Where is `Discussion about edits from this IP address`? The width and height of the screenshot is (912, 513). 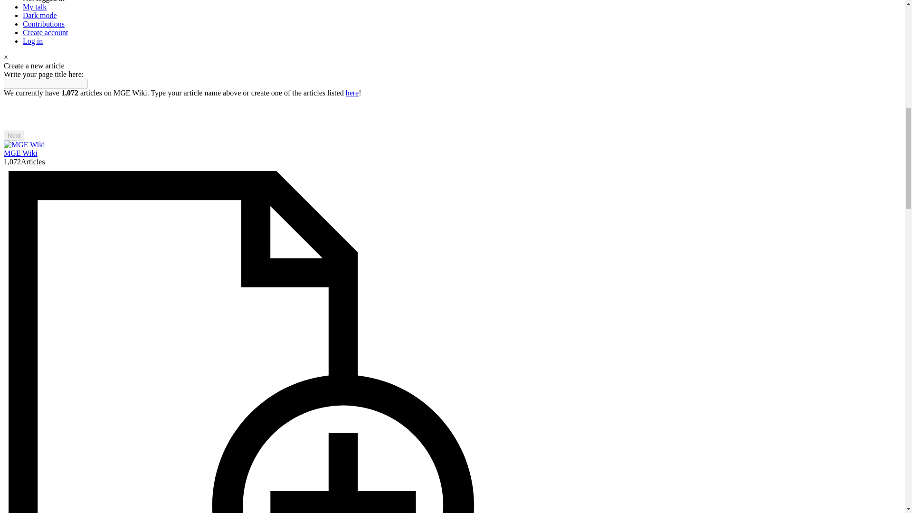 Discussion about edits from this IP address is located at coordinates (34, 7).